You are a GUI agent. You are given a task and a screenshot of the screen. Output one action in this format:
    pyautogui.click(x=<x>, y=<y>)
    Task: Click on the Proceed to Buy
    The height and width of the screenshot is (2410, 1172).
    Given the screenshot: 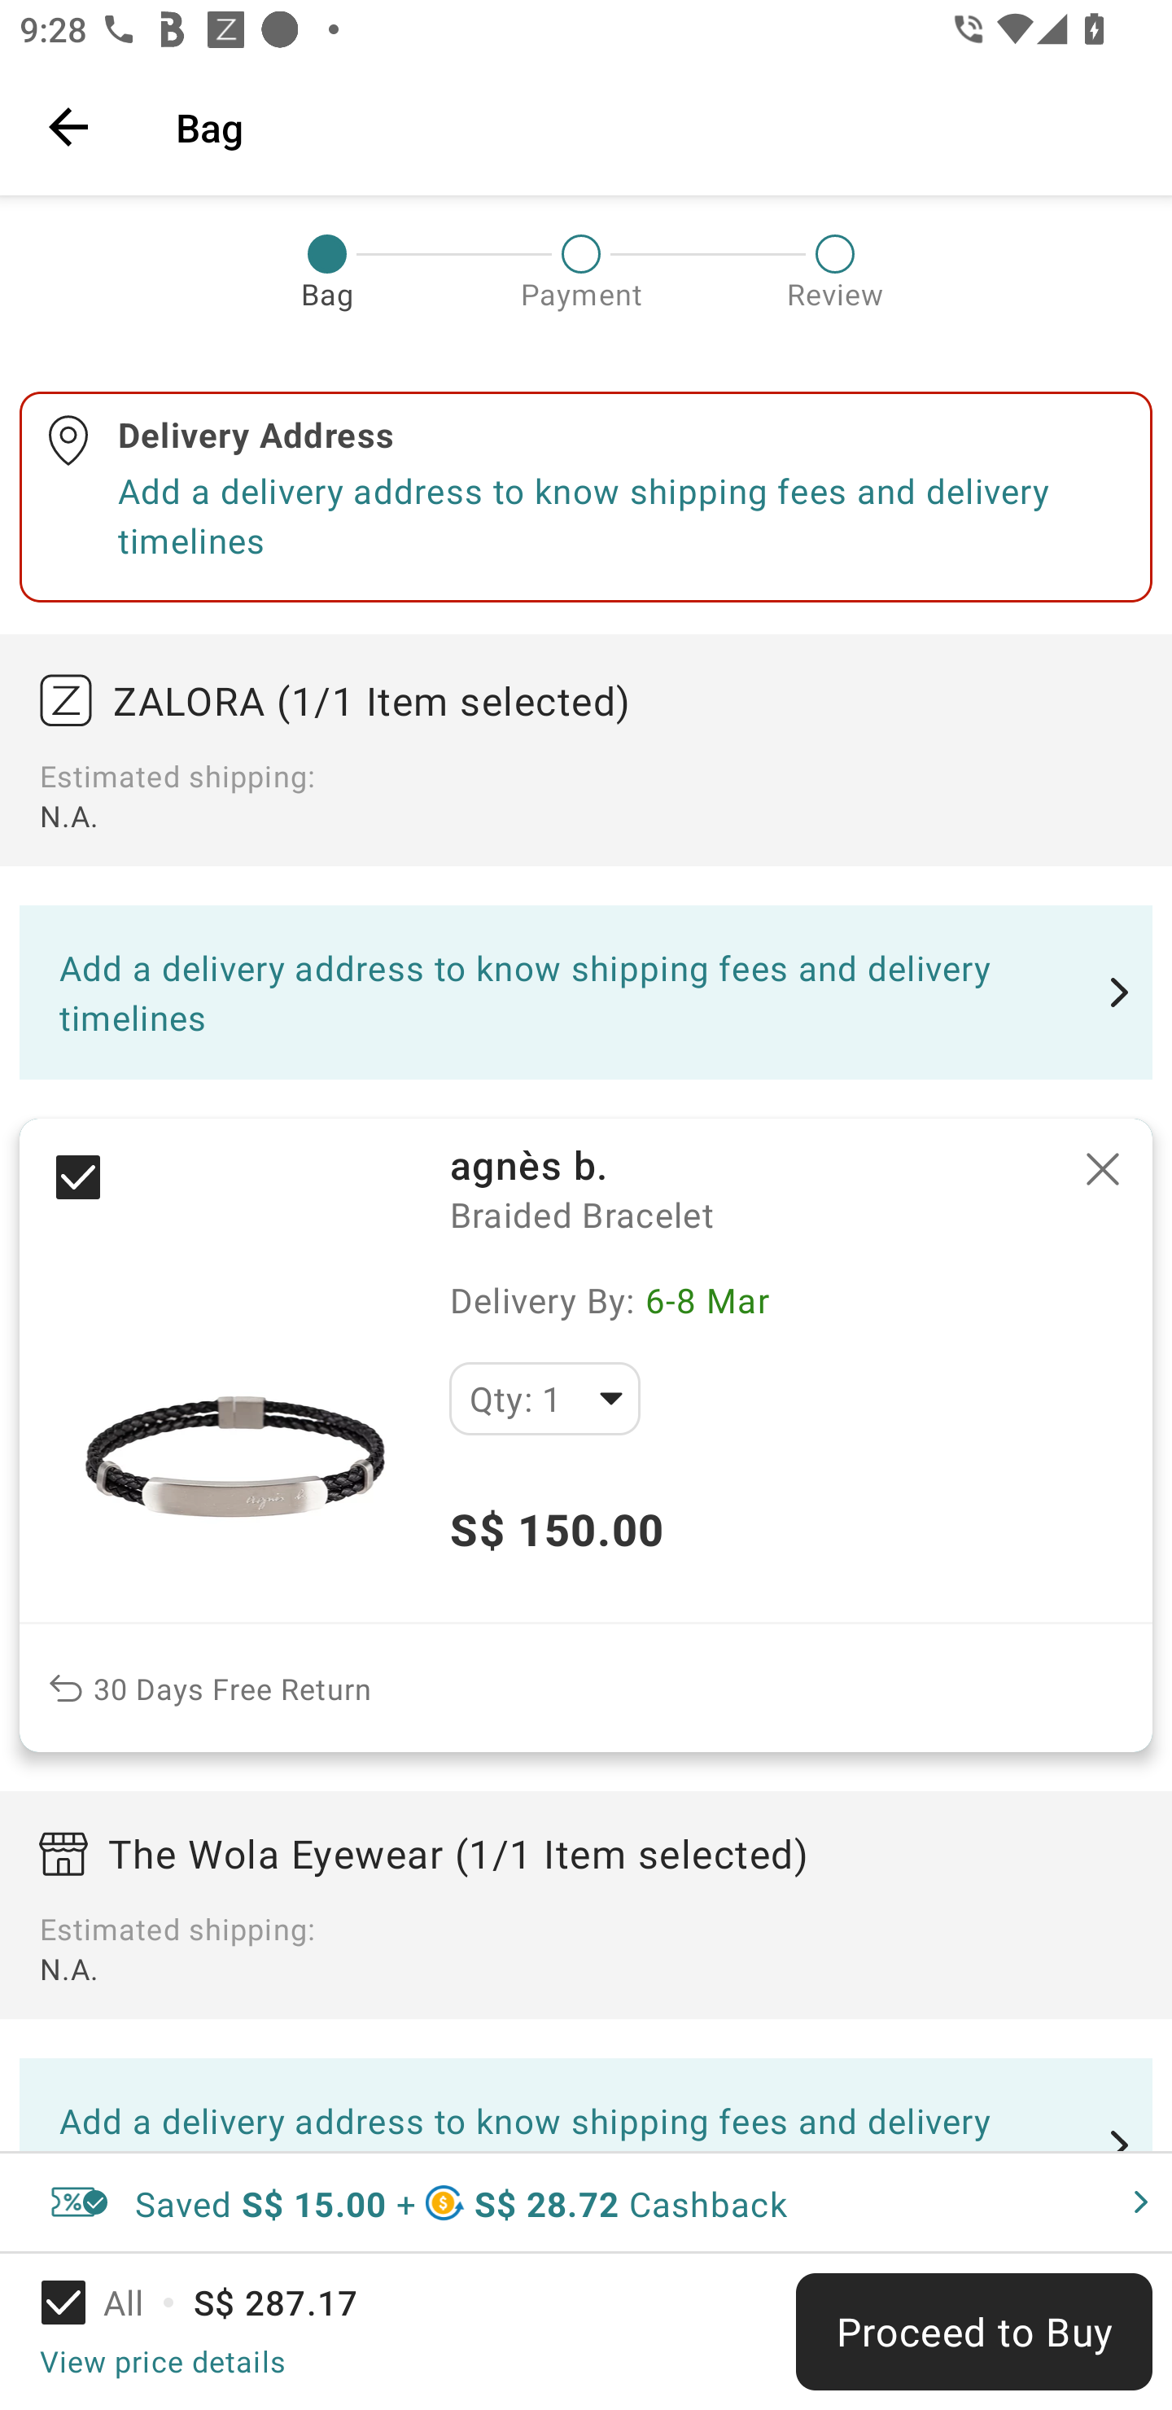 What is the action you would take?
    pyautogui.click(x=973, y=2332)
    